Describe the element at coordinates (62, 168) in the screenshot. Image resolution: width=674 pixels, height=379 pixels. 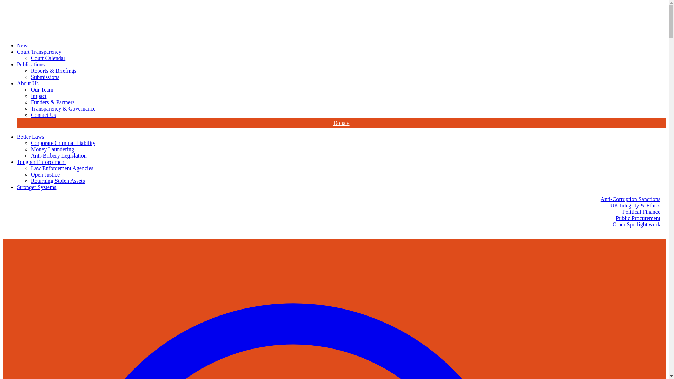
I see `Law Enforcement Agencies` at that location.